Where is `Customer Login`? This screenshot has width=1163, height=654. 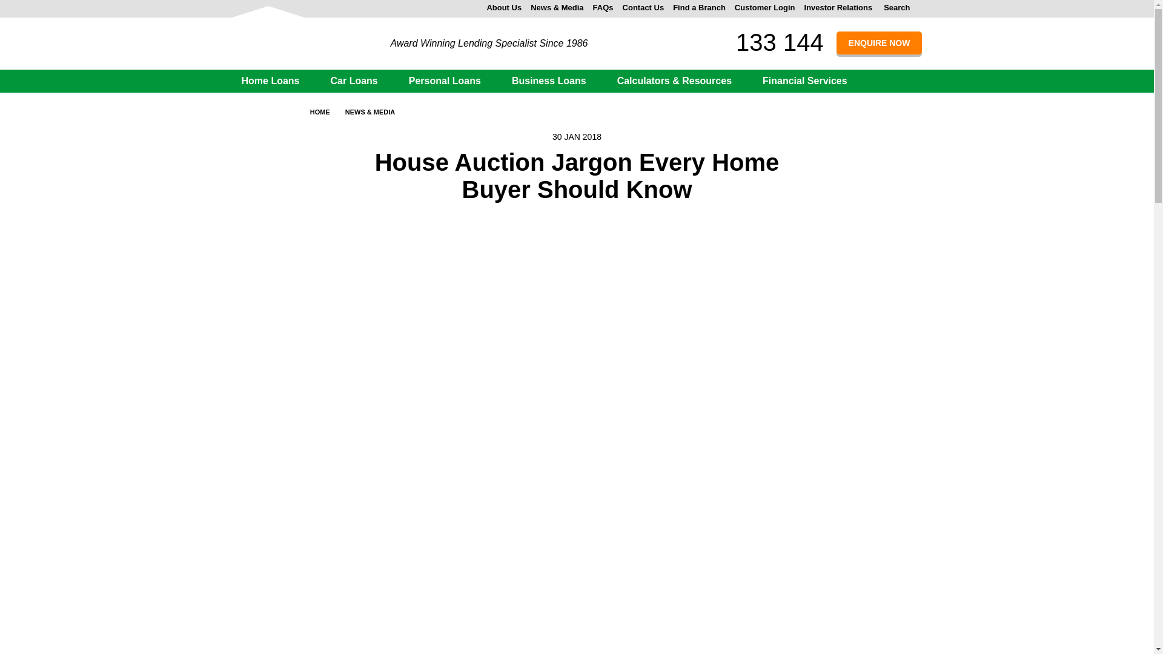
Customer Login is located at coordinates (765, 7).